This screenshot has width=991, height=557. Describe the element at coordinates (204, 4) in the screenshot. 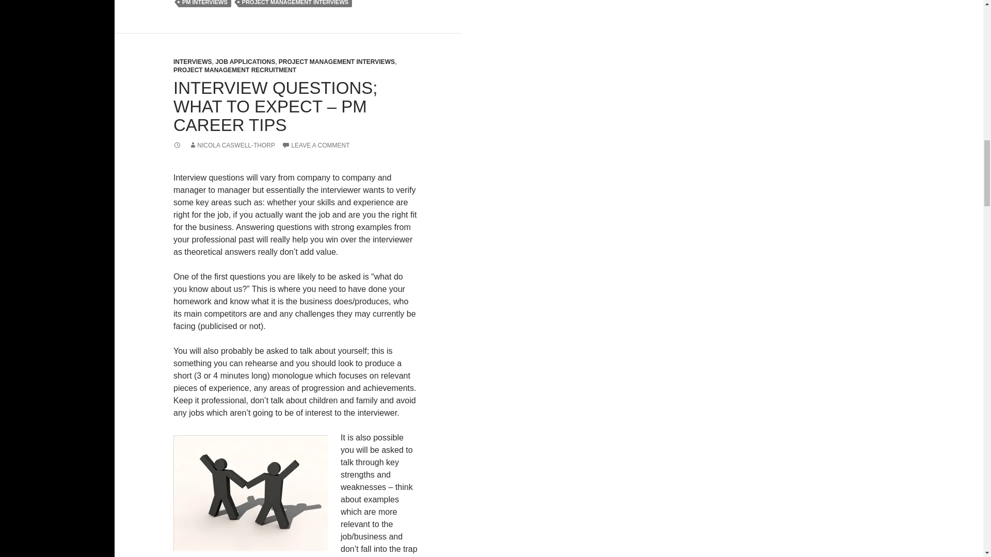

I see `PM INTERVIEWS` at that location.